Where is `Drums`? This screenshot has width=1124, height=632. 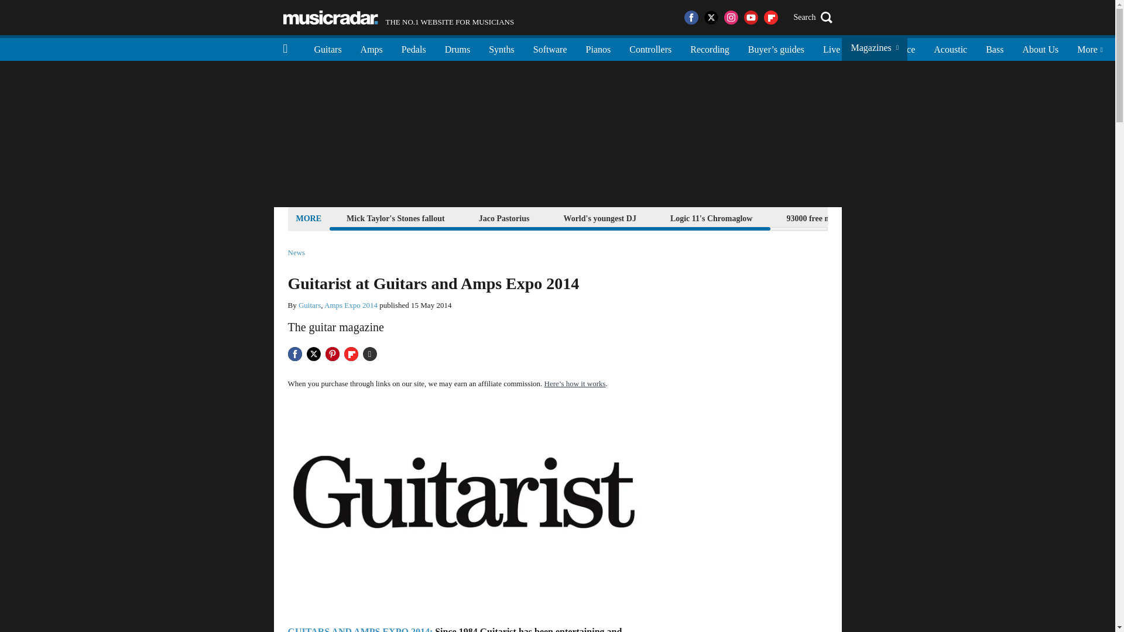 Drums is located at coordinates (458, 48).